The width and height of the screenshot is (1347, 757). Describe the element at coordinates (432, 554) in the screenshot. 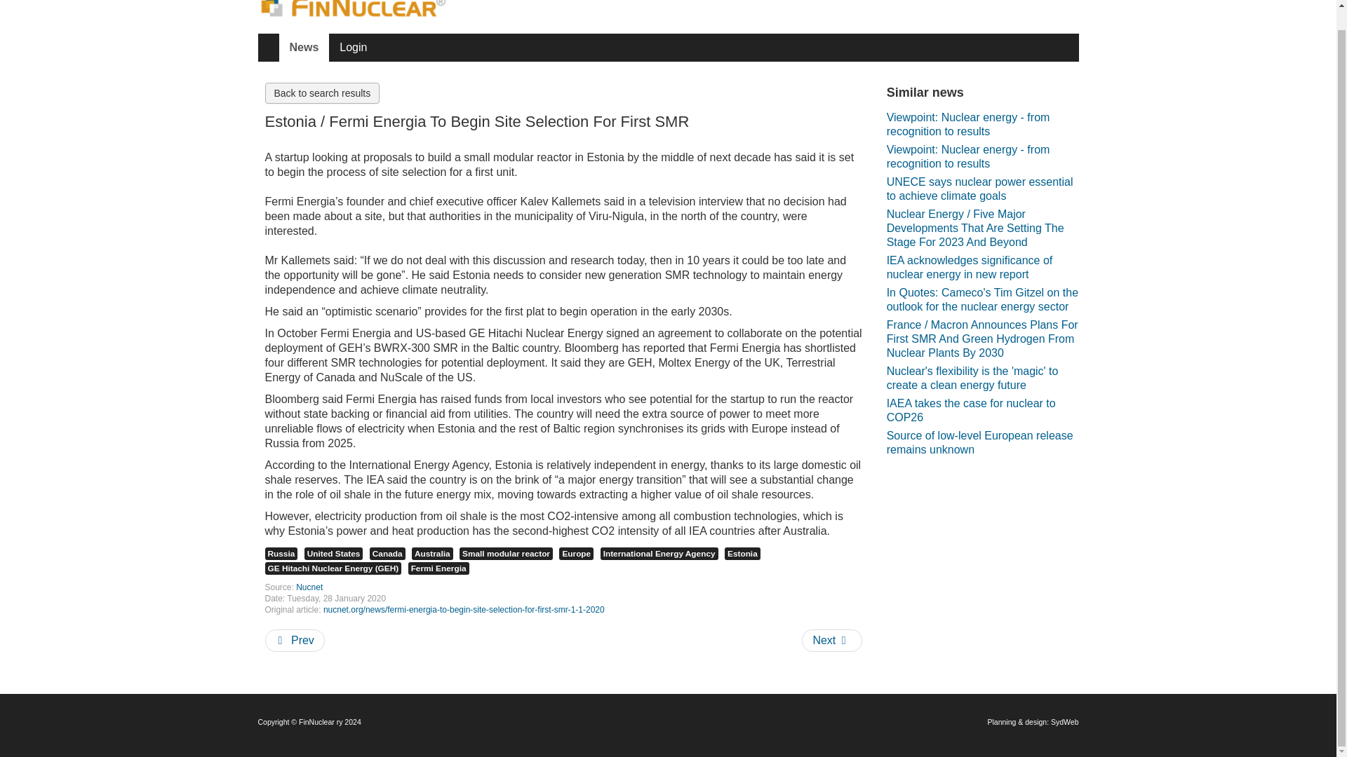

I see `Australia` at that location.